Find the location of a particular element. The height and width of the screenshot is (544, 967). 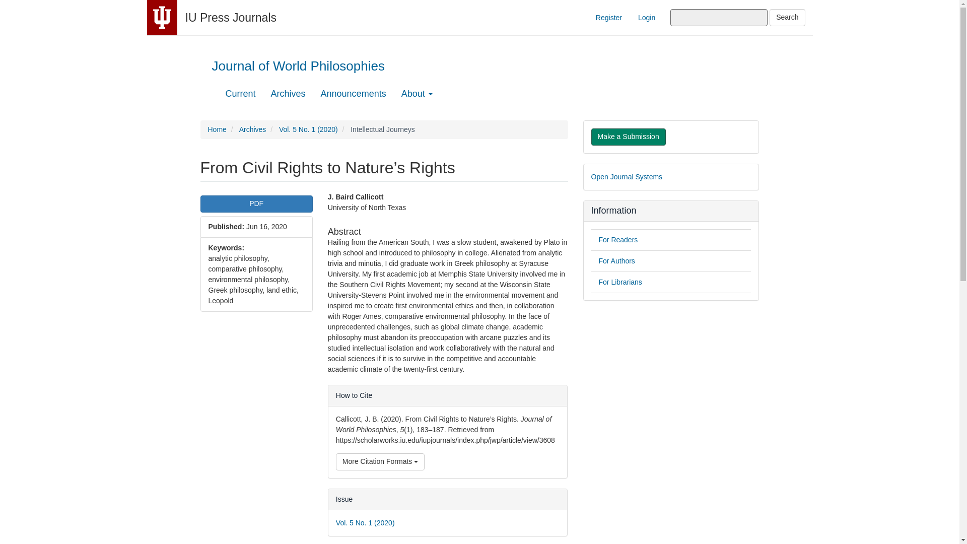

More Citation Formats is located at coordinates (380, 461).